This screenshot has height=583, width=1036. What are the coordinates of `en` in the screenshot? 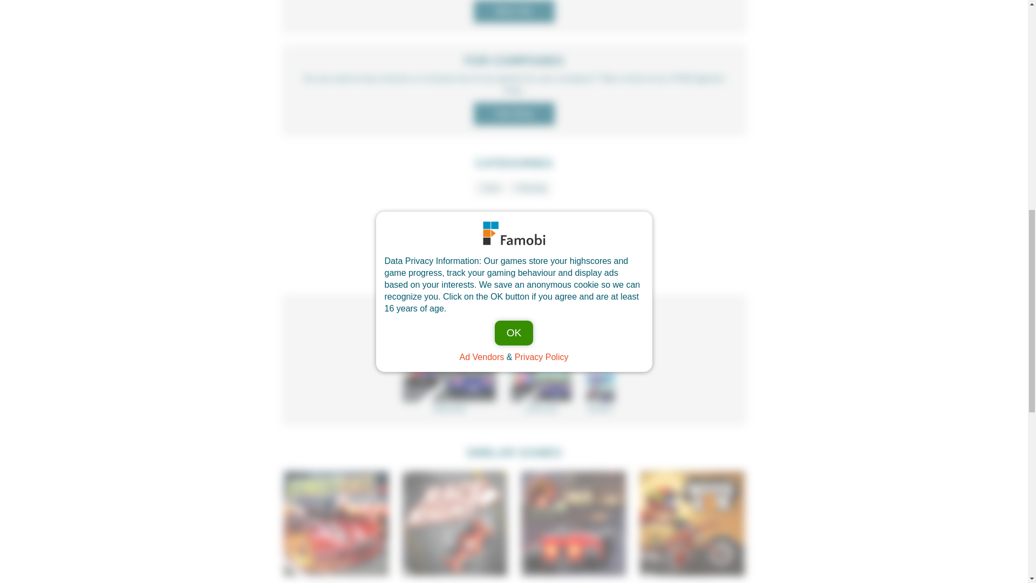 It's located at (498, 256).